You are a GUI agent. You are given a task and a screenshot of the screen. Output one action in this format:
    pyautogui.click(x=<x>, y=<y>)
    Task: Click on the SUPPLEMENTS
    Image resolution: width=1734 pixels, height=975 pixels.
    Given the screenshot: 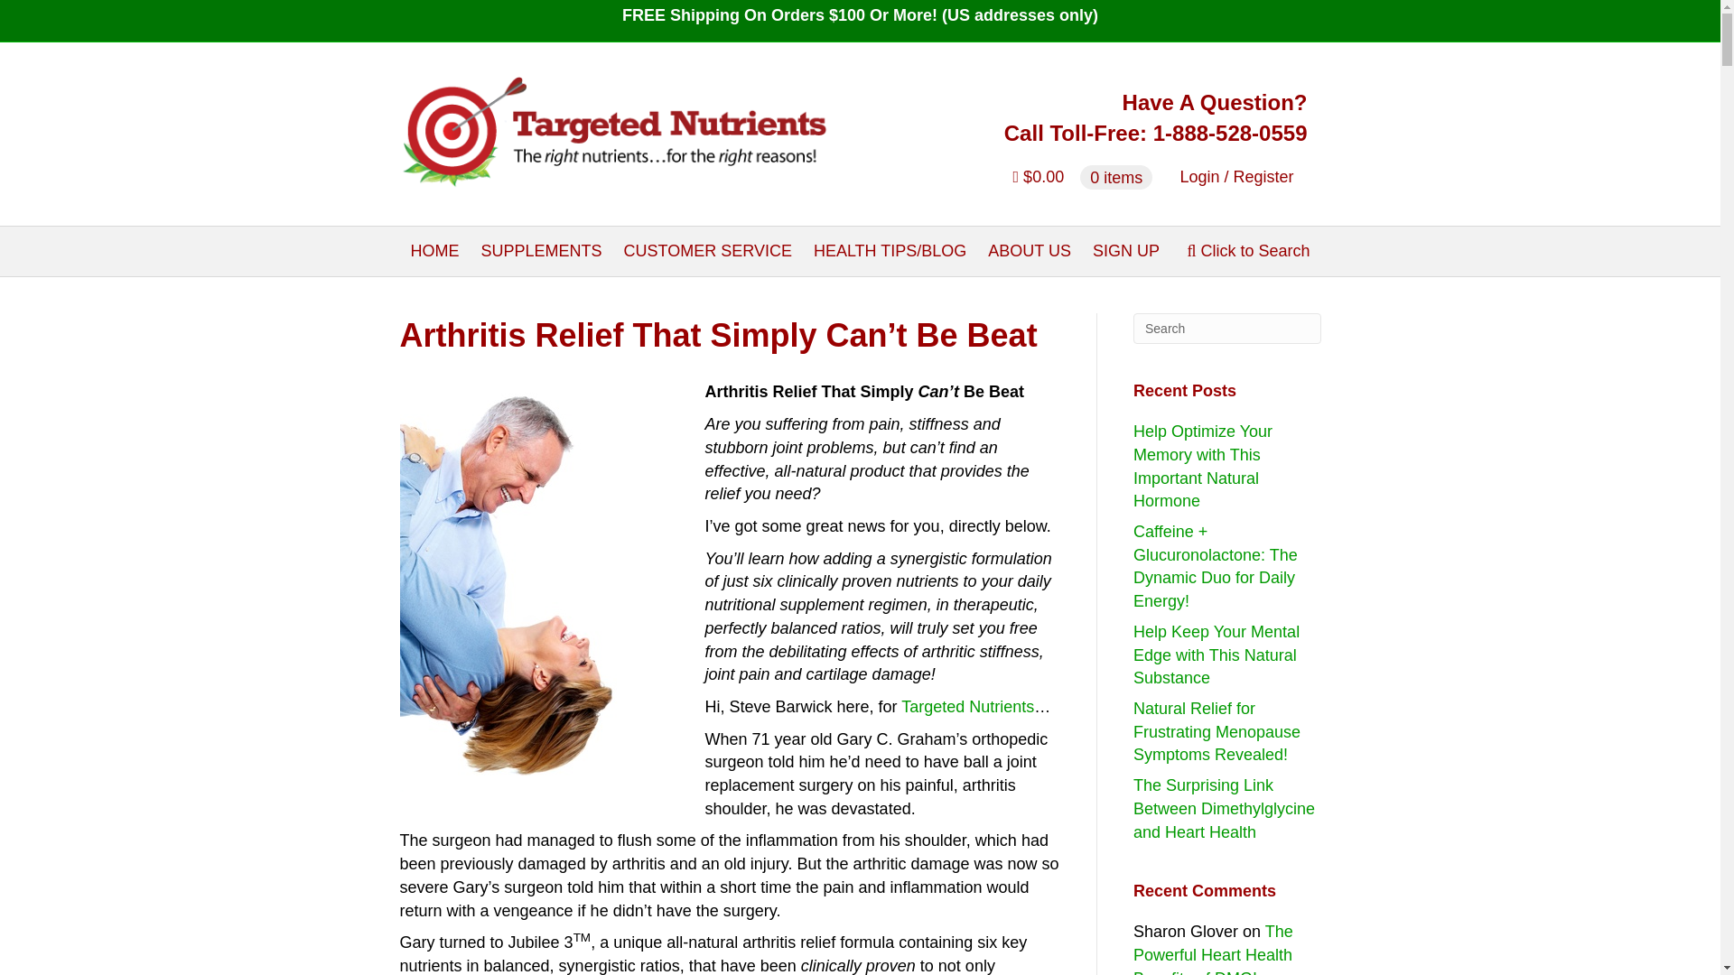 What is the action you would take?
    pyautogui.click(x=540, y=251)
    